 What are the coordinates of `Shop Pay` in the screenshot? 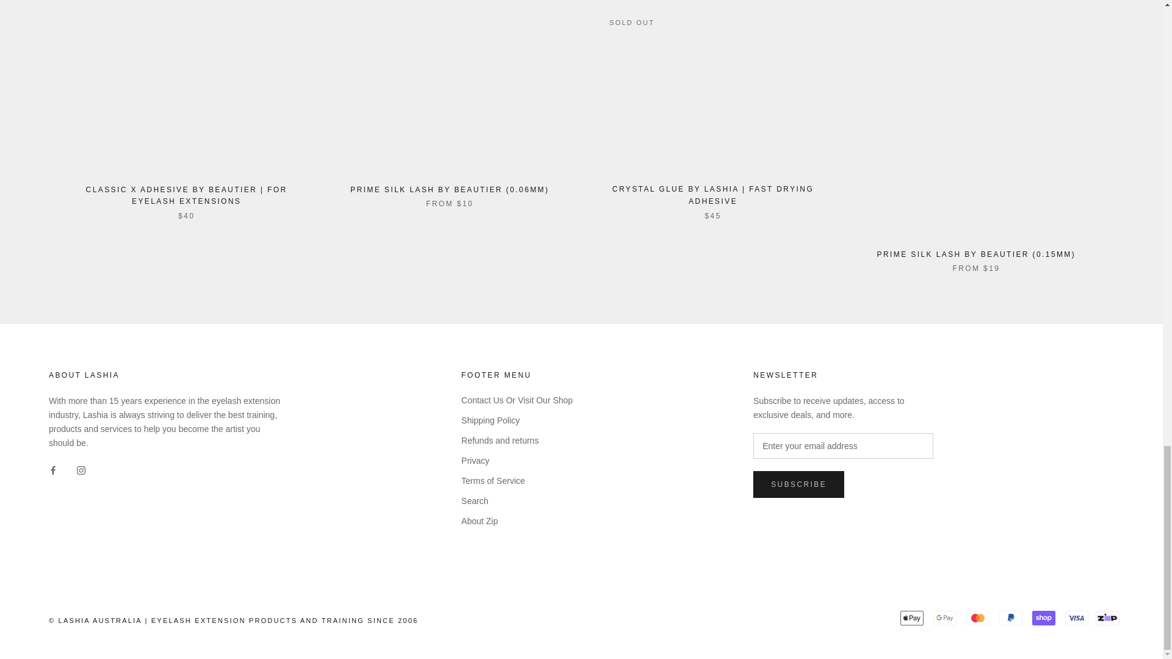 It's located at (1044, 618).